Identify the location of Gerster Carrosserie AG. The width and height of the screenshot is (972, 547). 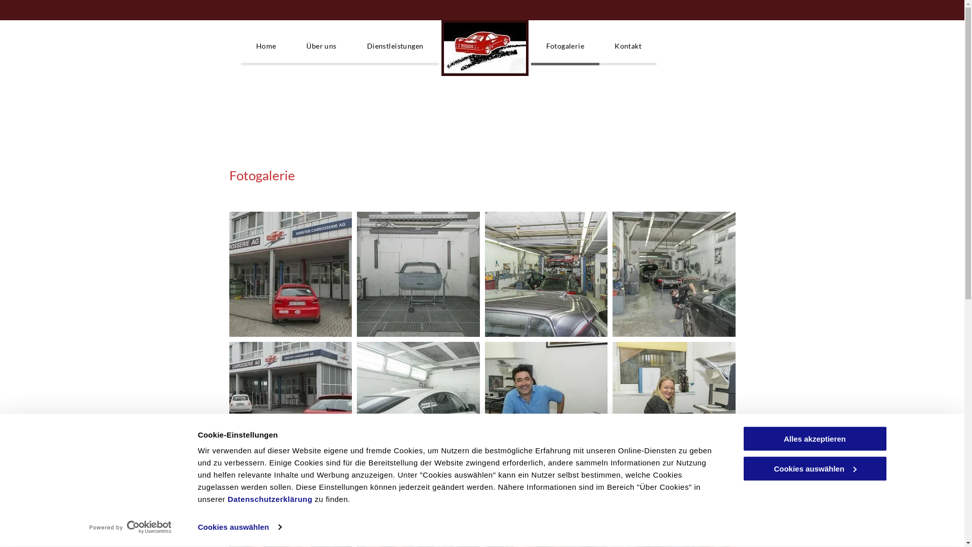
(418, 275).